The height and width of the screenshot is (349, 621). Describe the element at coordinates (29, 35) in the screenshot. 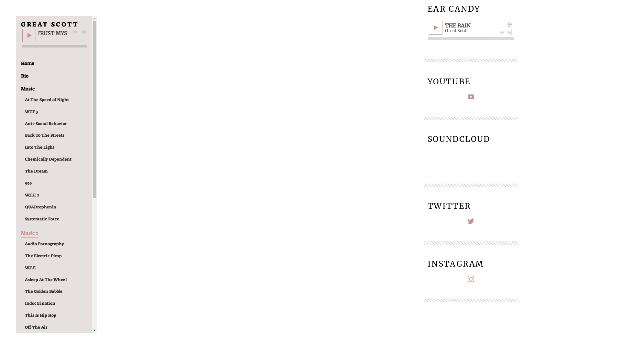

I see `Play` at that location.